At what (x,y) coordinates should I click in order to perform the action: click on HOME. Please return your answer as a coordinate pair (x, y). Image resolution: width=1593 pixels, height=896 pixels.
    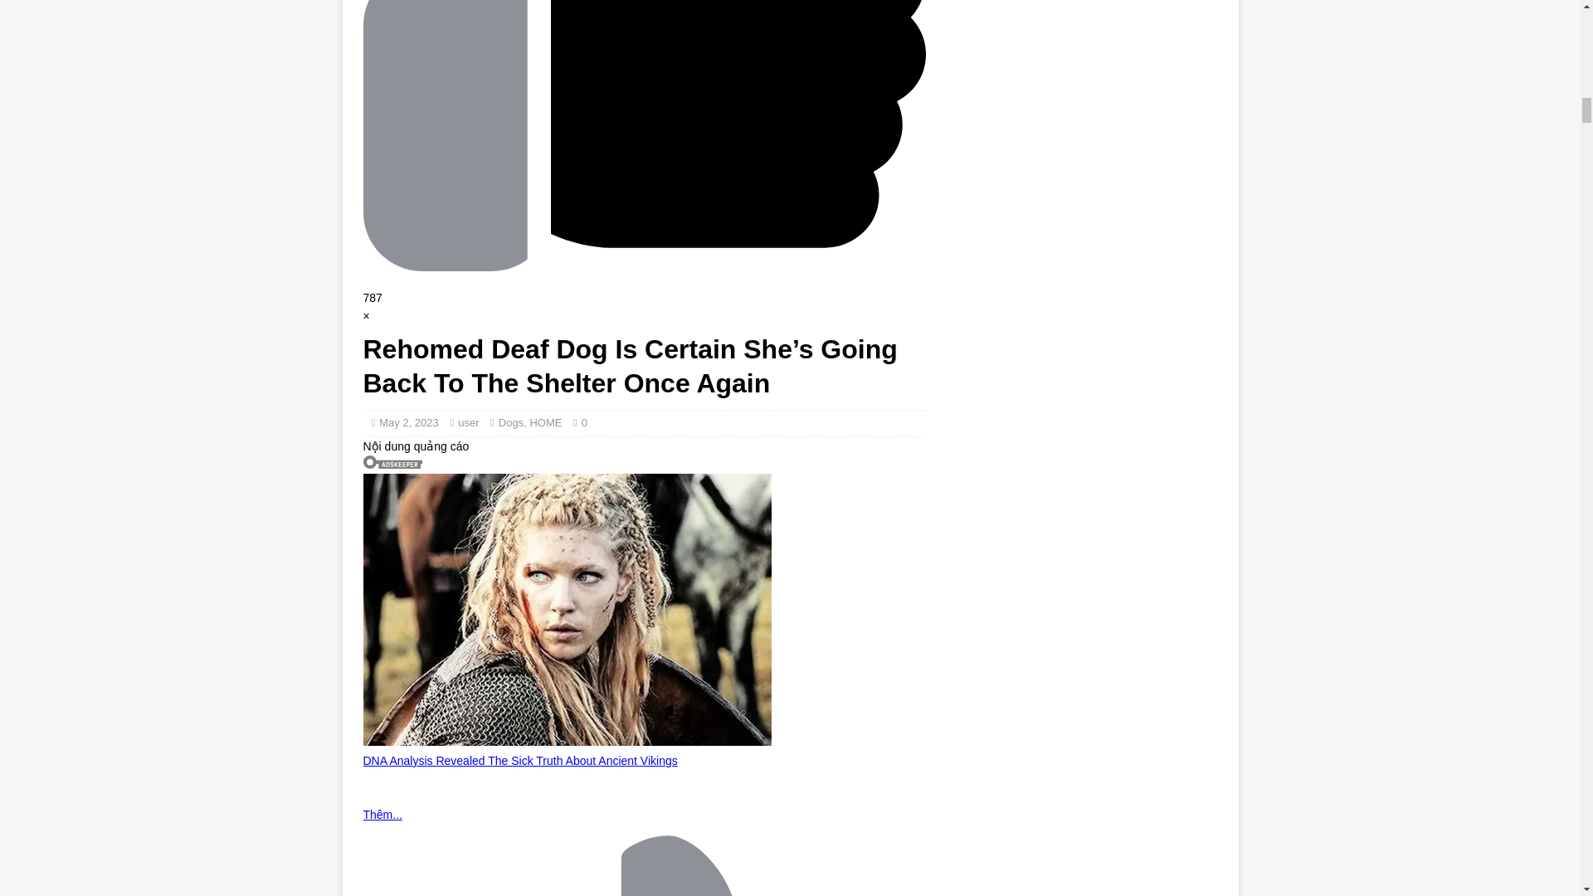
    Looking at the image, I should click on (545, 423).